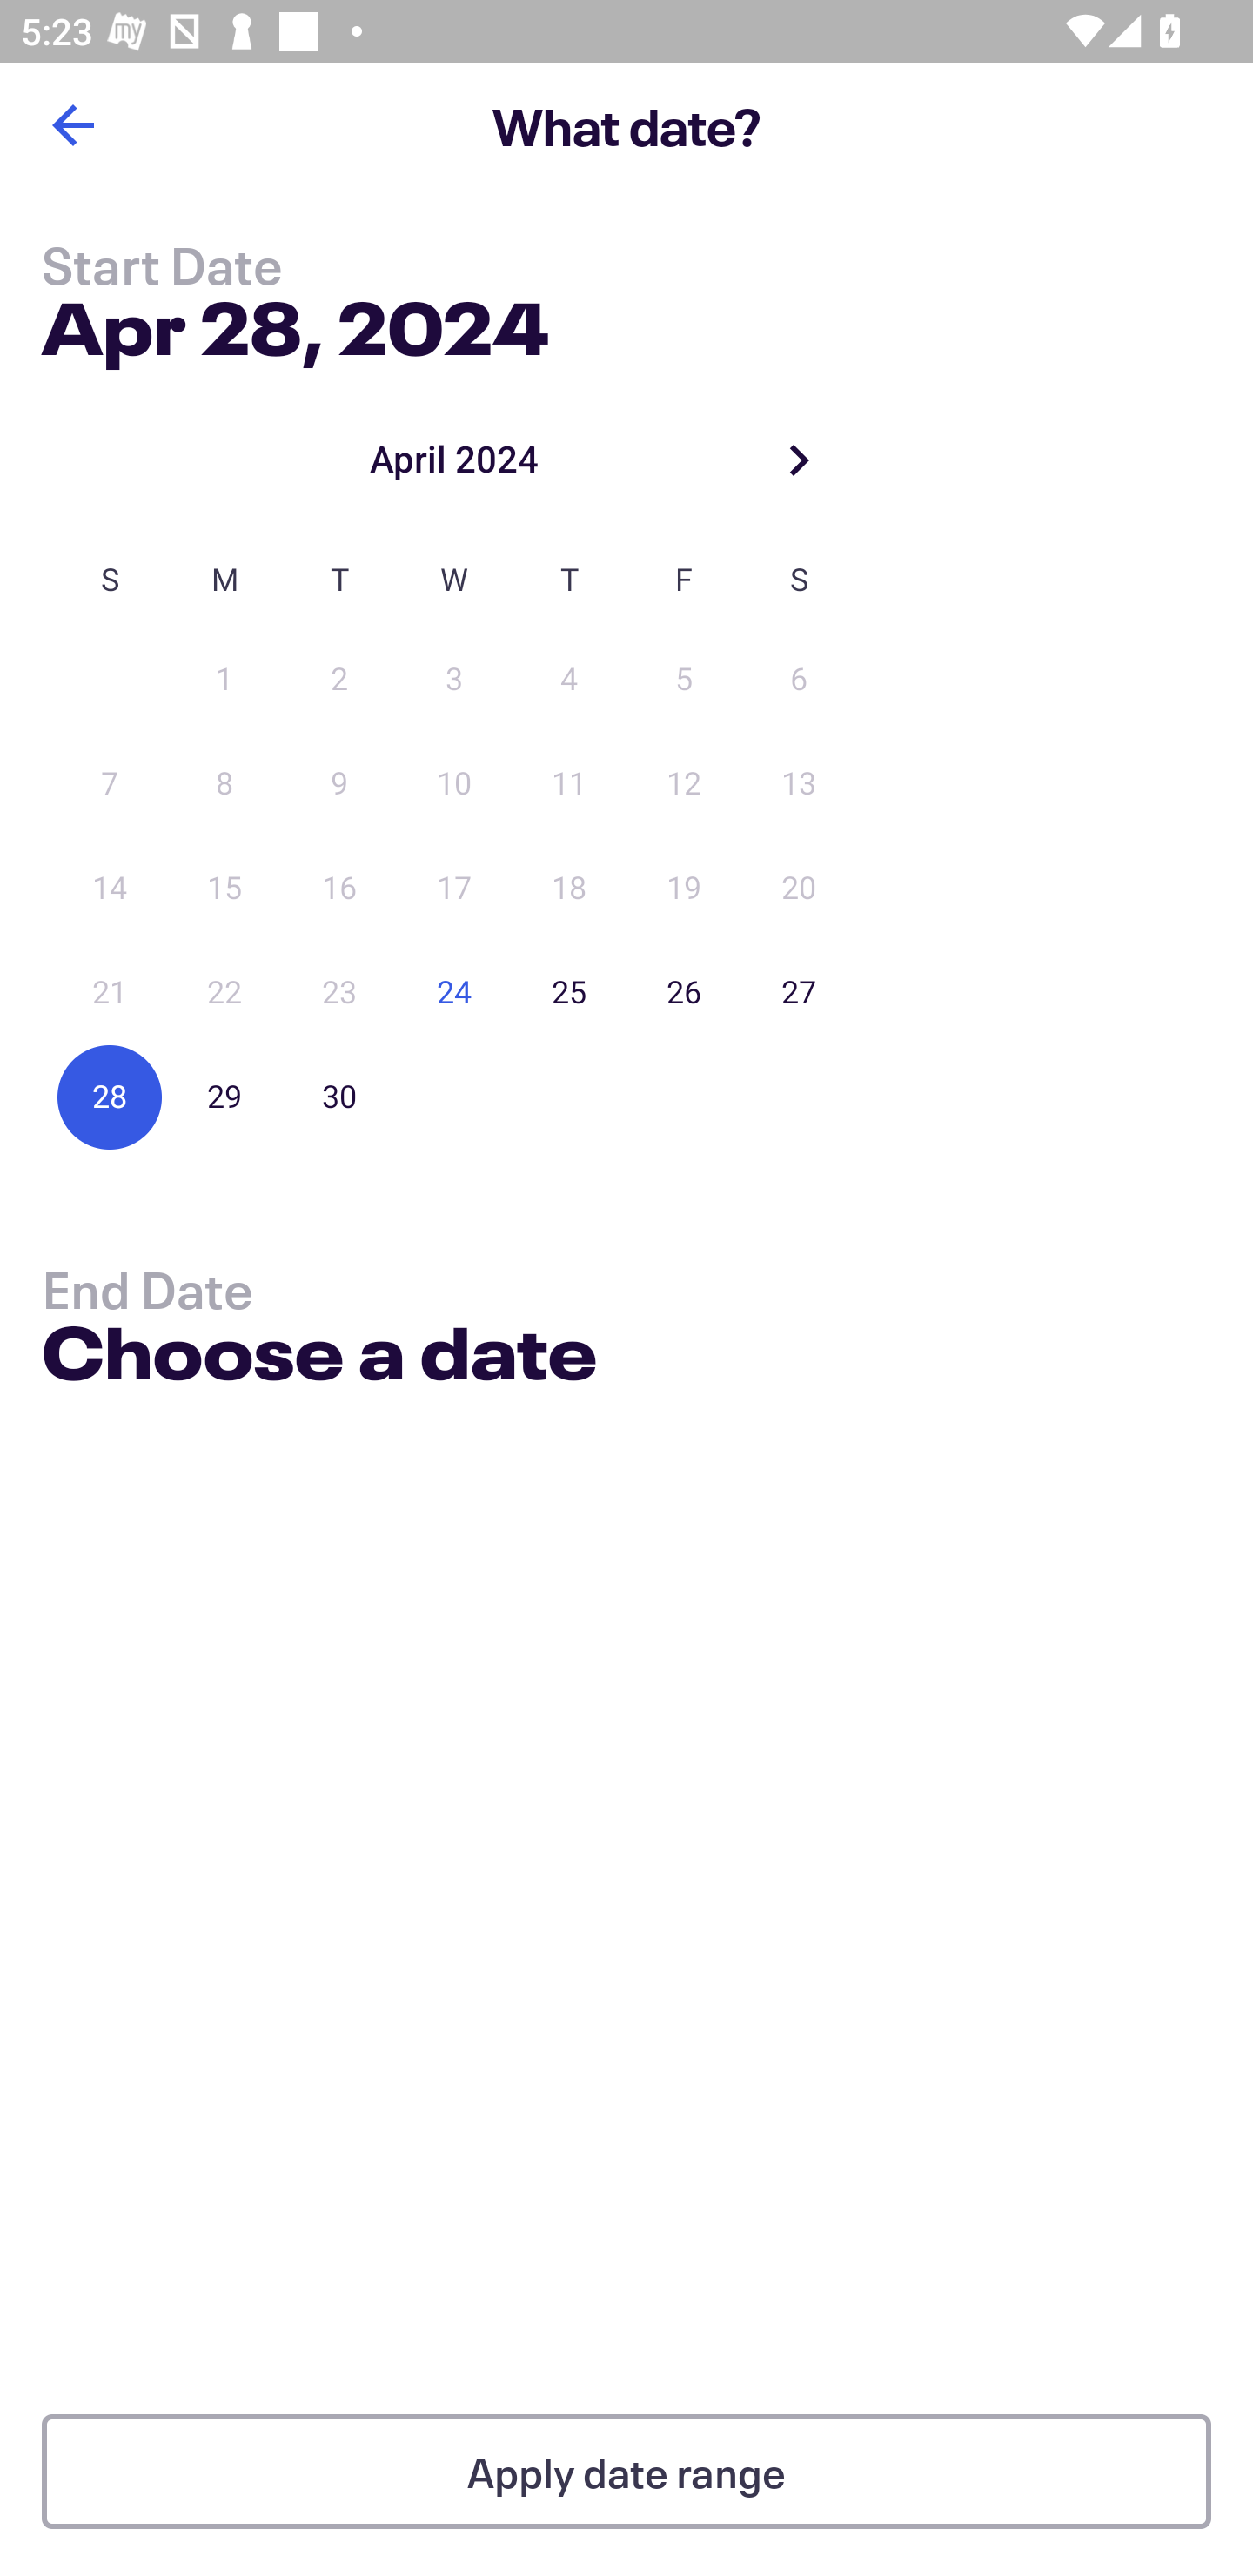 Image resolution: width=1253 pixels, height=2576 pixels. Describe the element at coordinates (339, 992) in the screenshot. I see `23 23 April 2024` at that location.